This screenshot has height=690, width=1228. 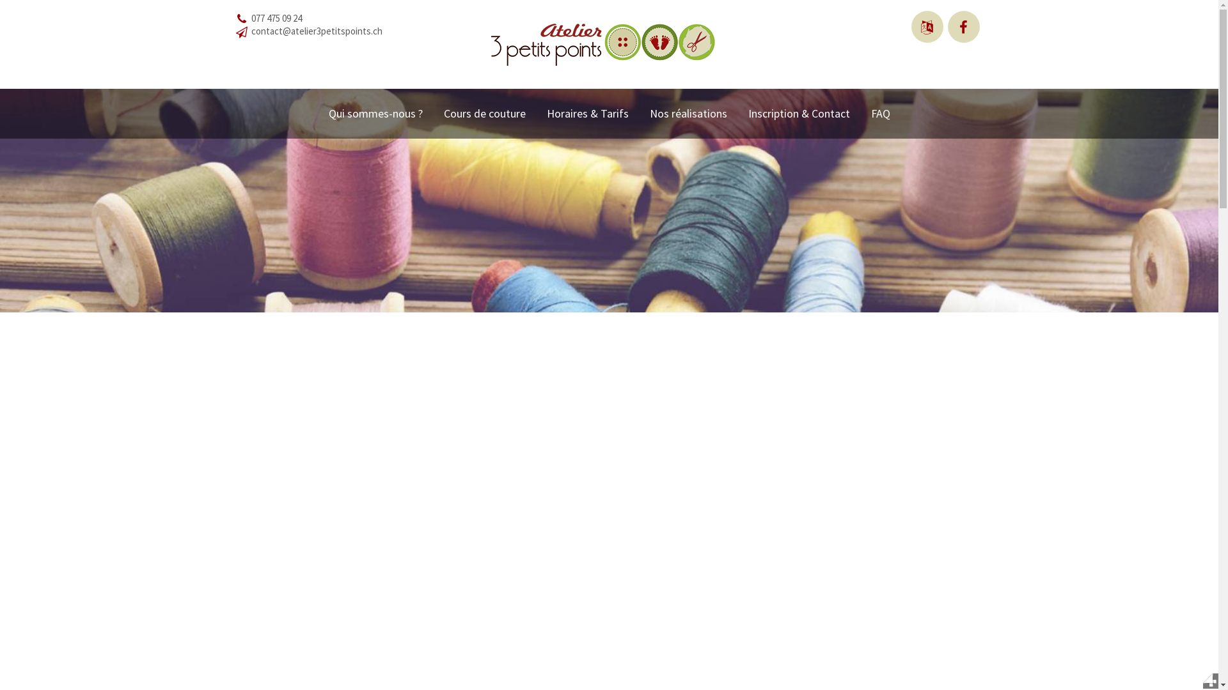 I want to click on Qui sommes-nous ?, so click(x=376, y=114).